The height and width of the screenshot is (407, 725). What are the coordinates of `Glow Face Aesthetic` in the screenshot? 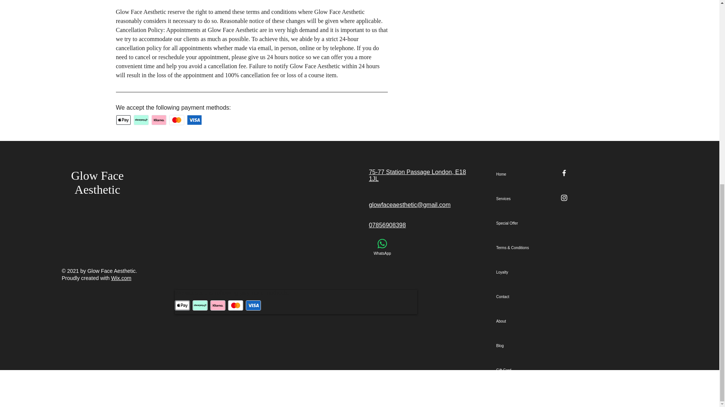 It's located at (97, 182).